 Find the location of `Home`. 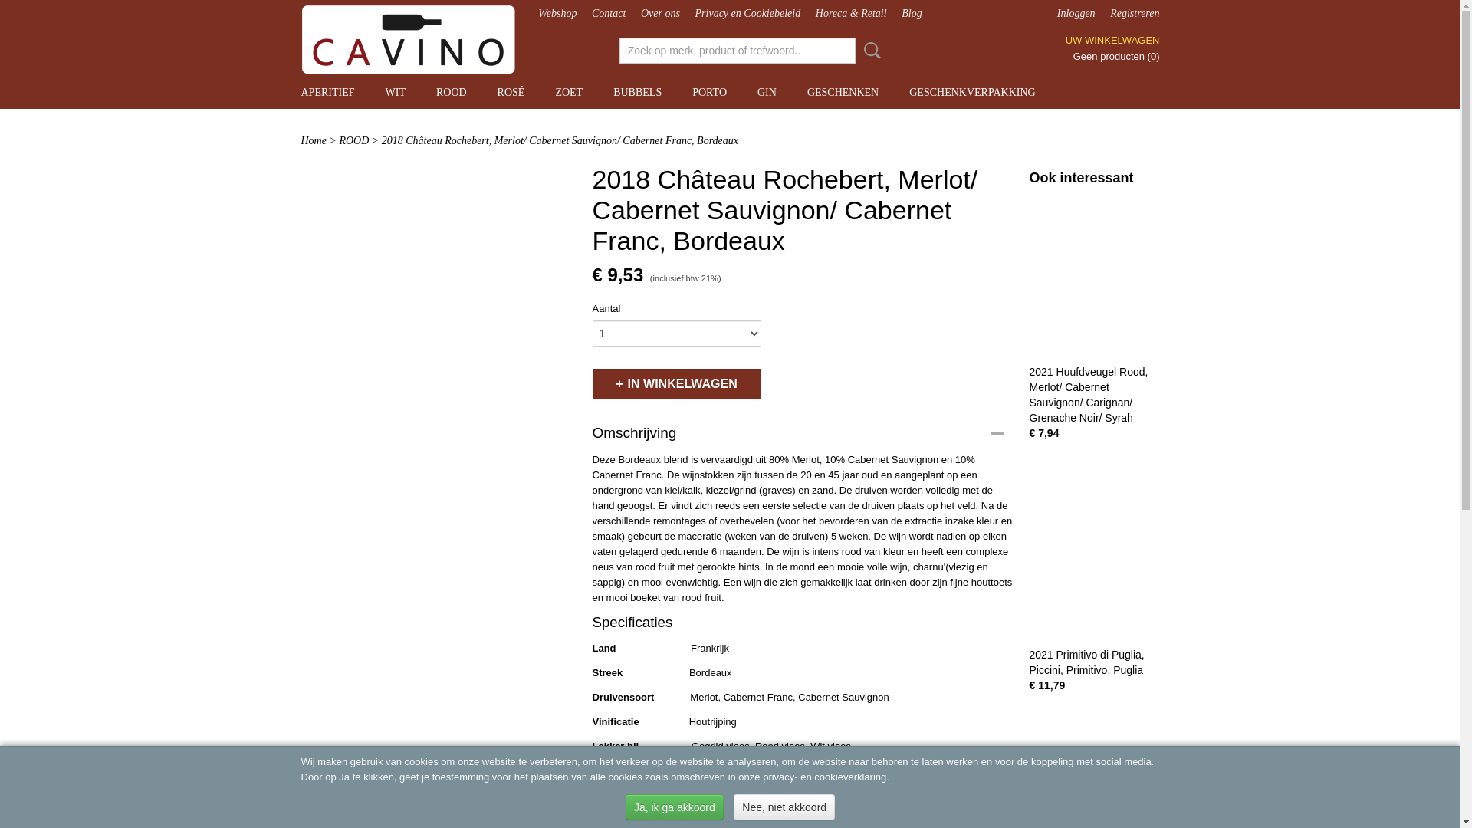

Home is located at coordinates (313, 141).